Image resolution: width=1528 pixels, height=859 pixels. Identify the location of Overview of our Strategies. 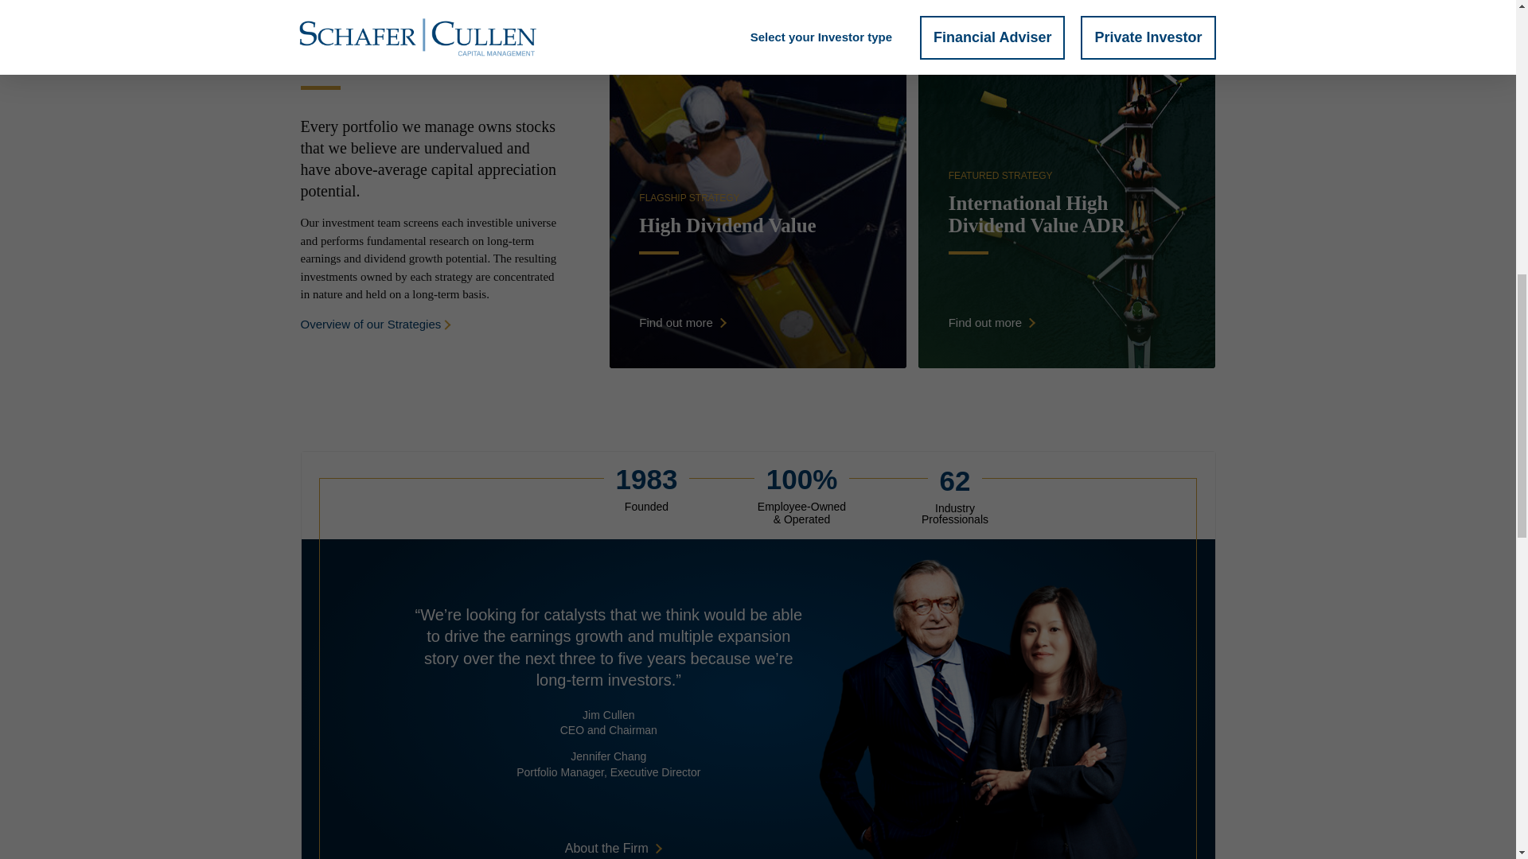
(613, 848).